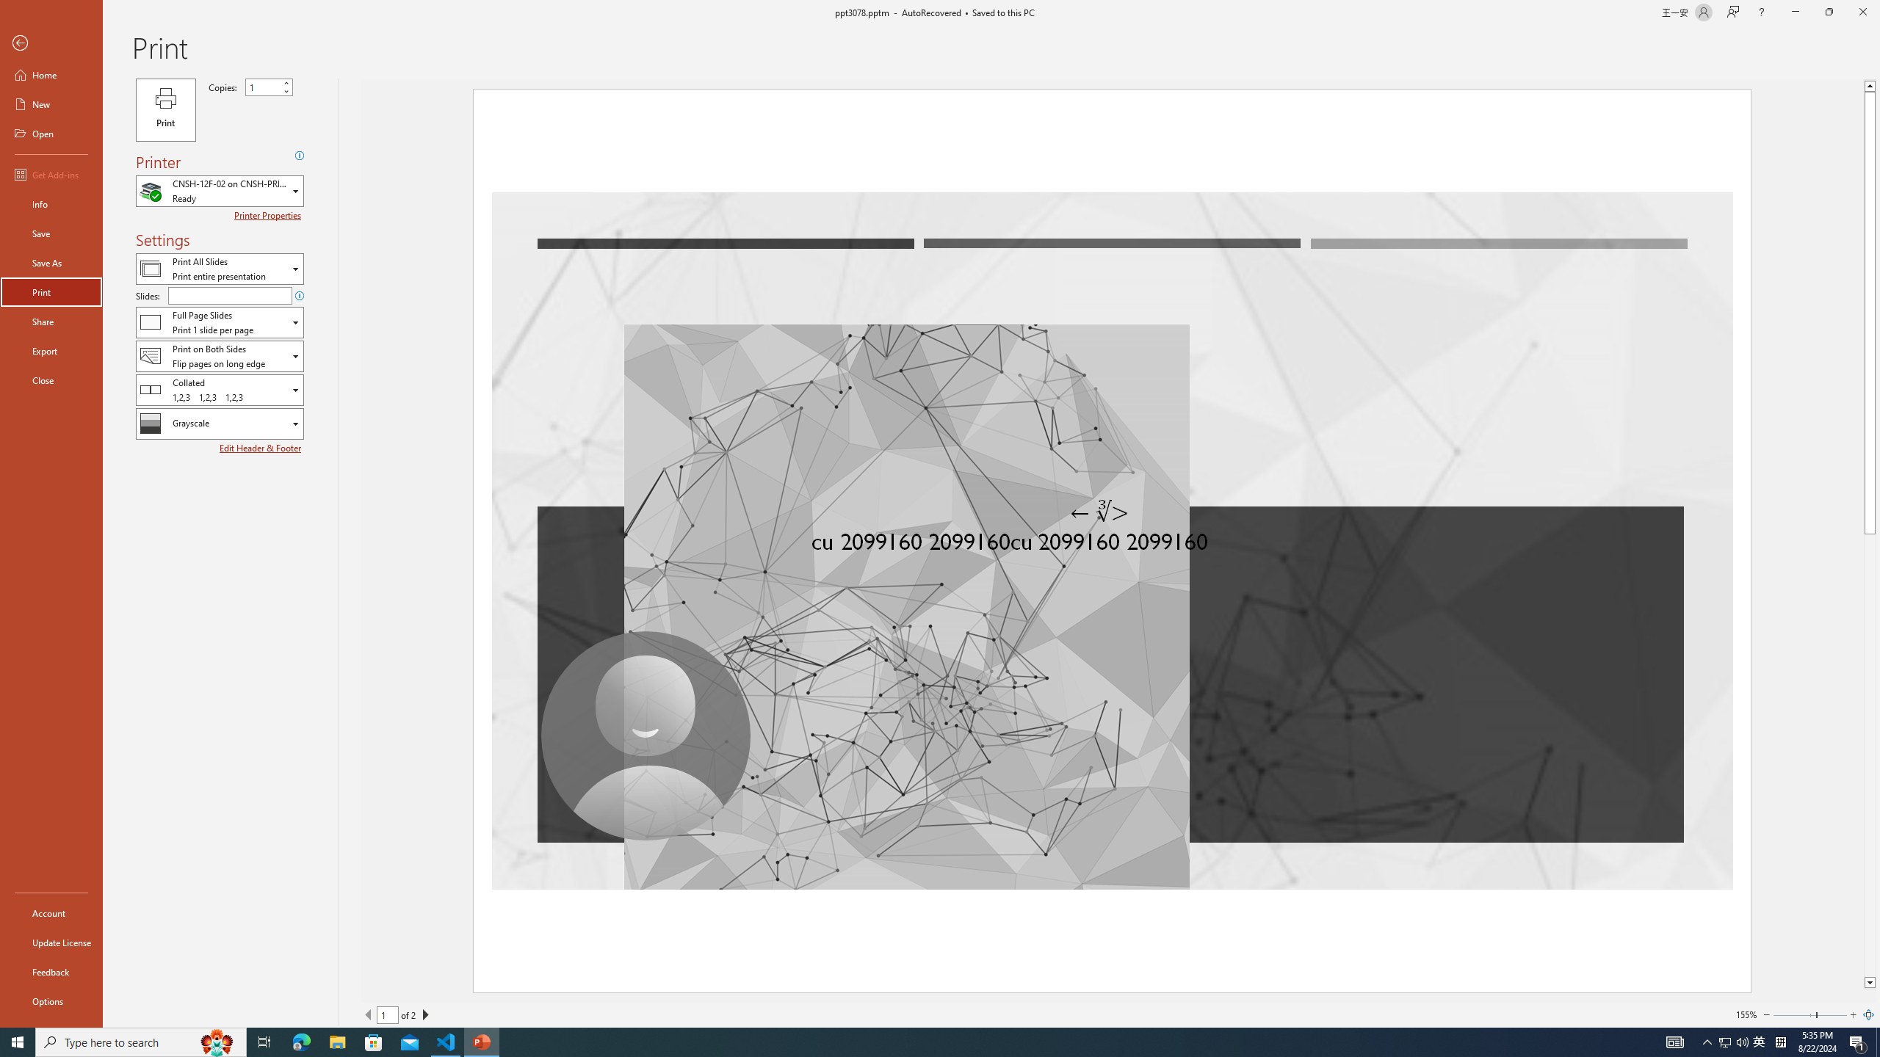 This screenshot has height=1057, width=1880. Describe the element at coordinates (51, 44) in the screenshot. I see `Back` at that location.